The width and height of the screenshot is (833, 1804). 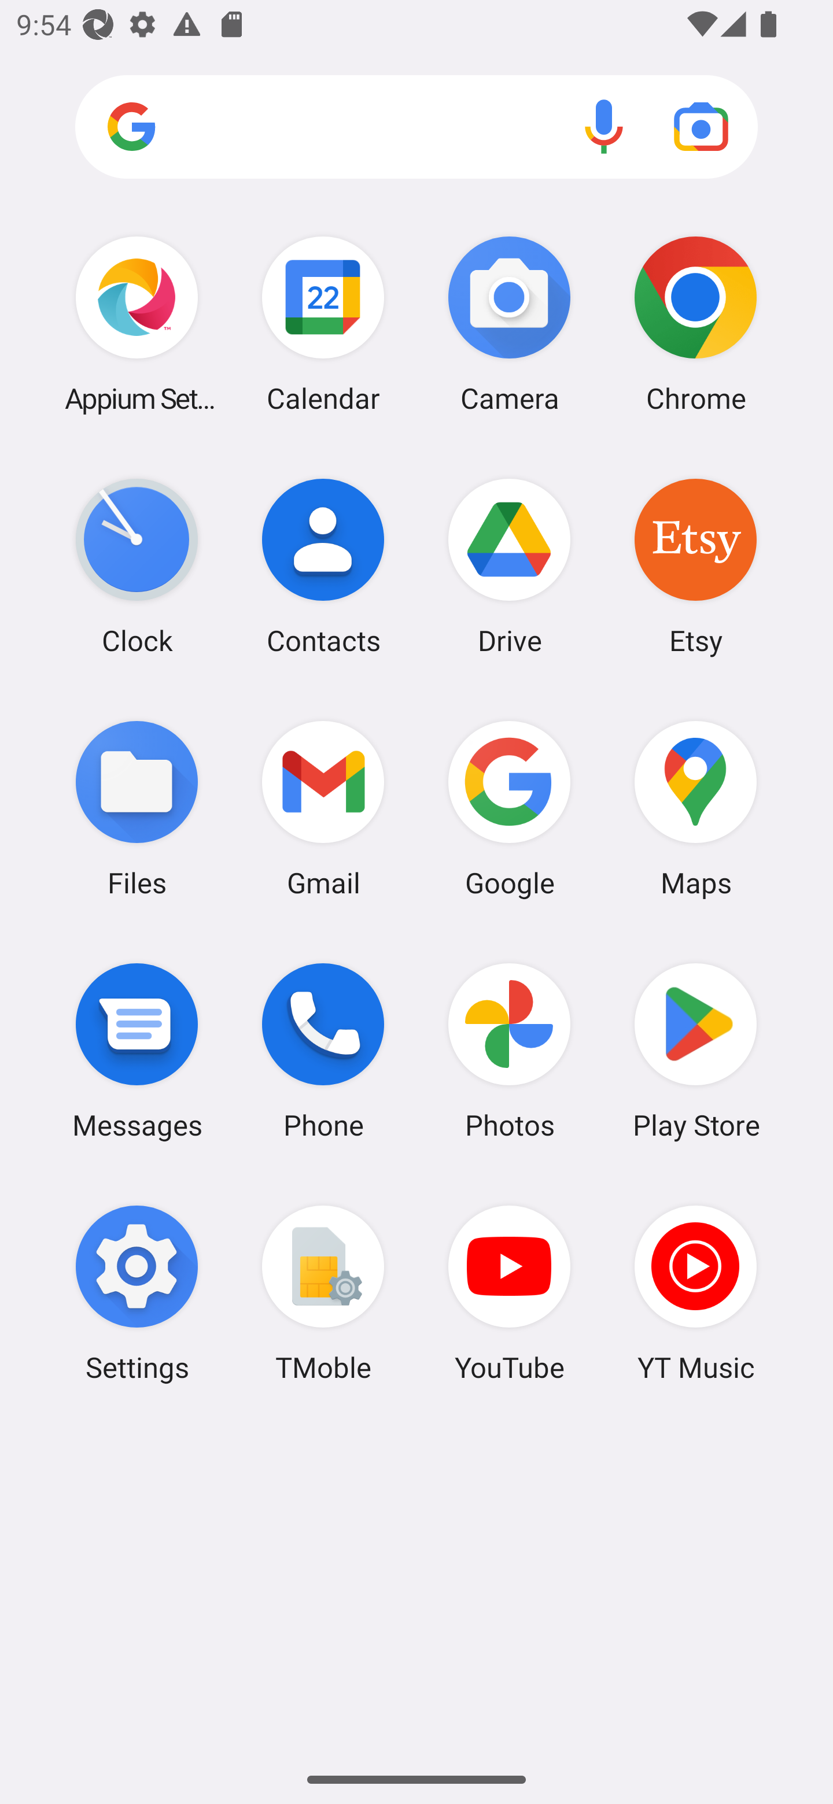 What do you see at coordinates (323, 324) in the screenshot?
I see `Calendar` at bounding box center [323, 324].